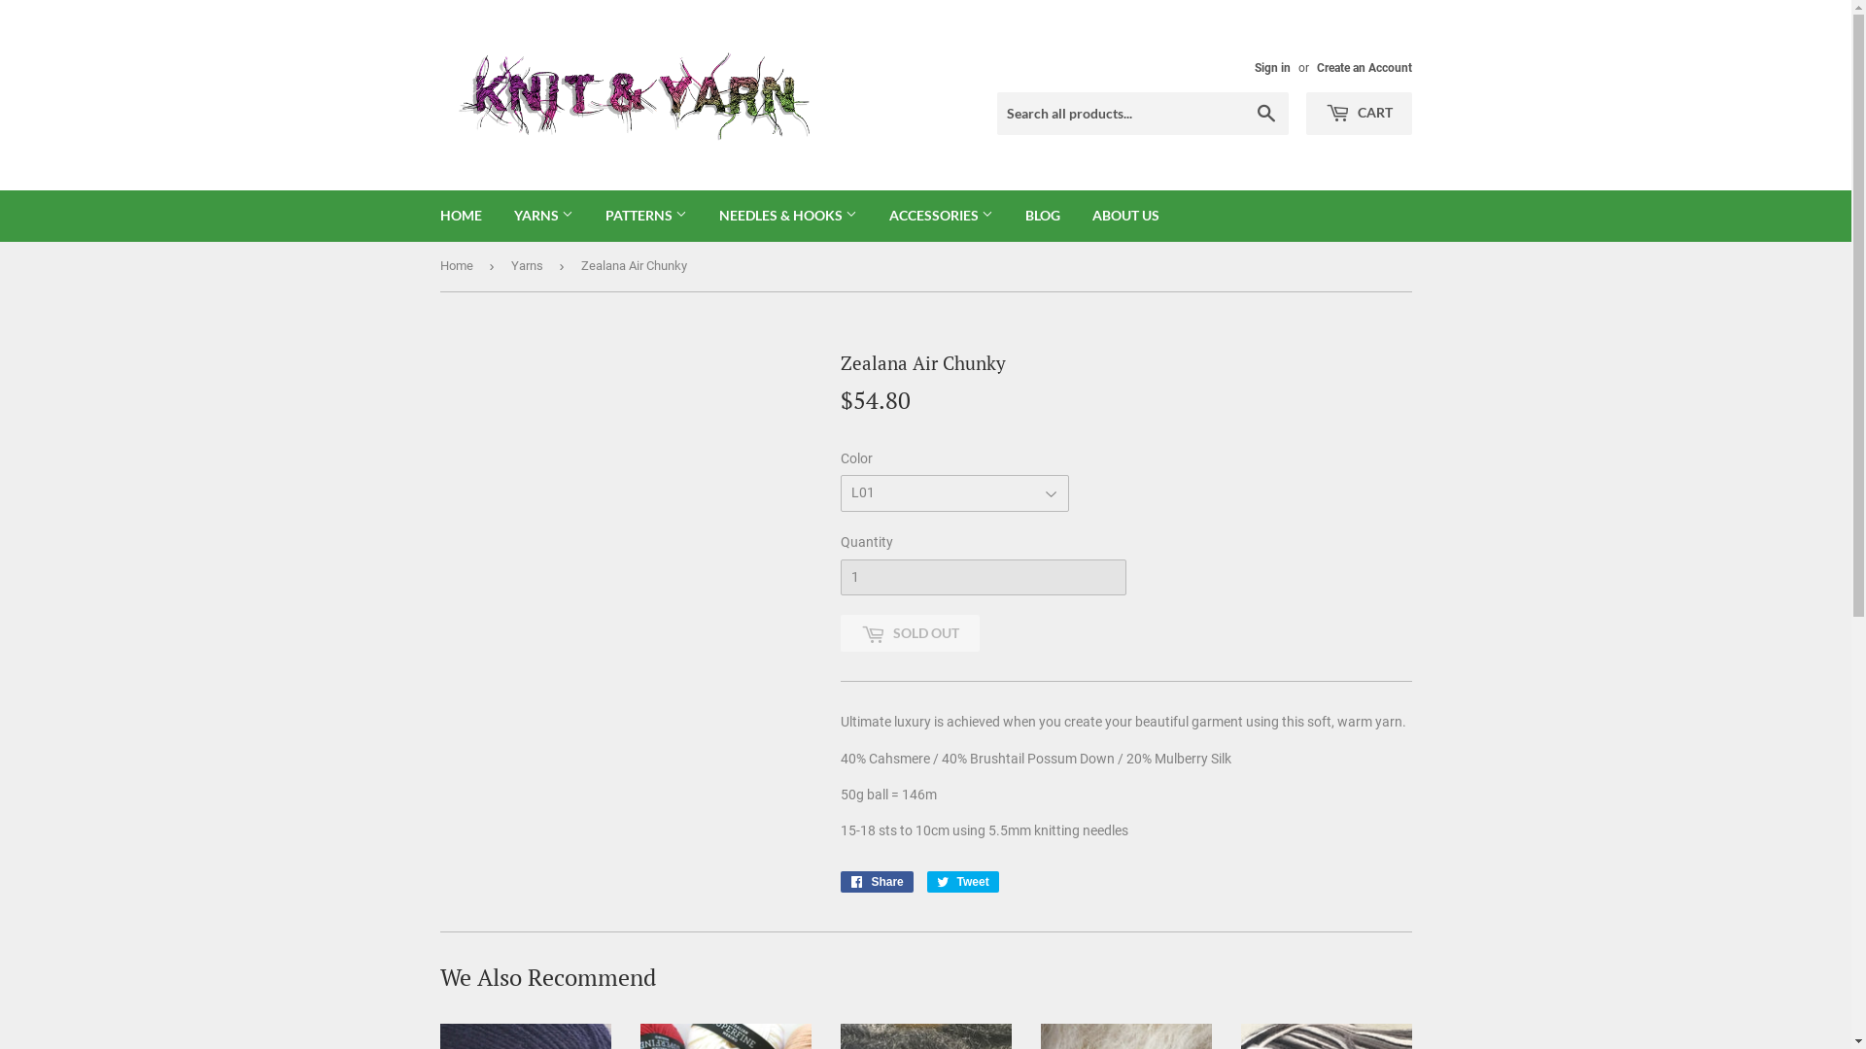 This screenshot has width=1866, height=1049. I want to click on Create an Account, so click(1364, 68).